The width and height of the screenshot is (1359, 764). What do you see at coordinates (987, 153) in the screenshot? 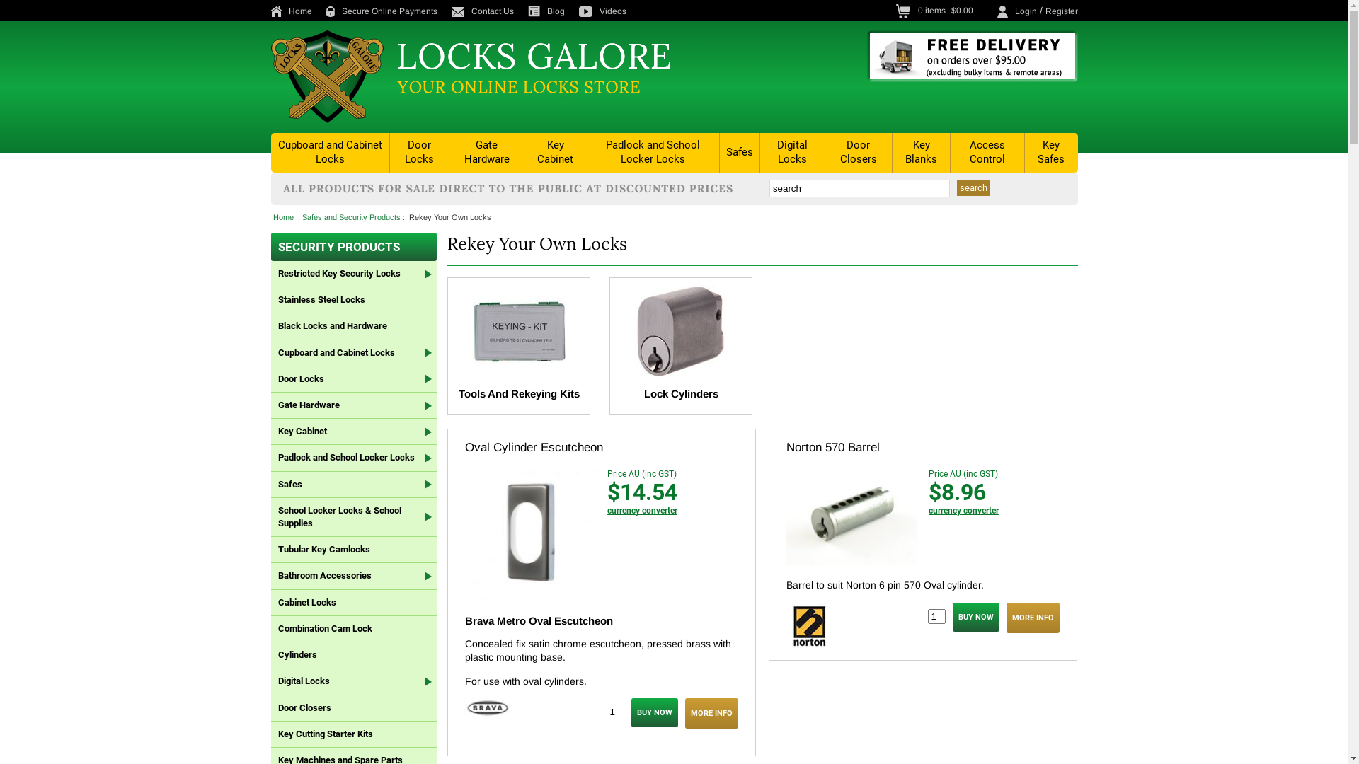
I see `Access Control` at bounding box center [987, 153].